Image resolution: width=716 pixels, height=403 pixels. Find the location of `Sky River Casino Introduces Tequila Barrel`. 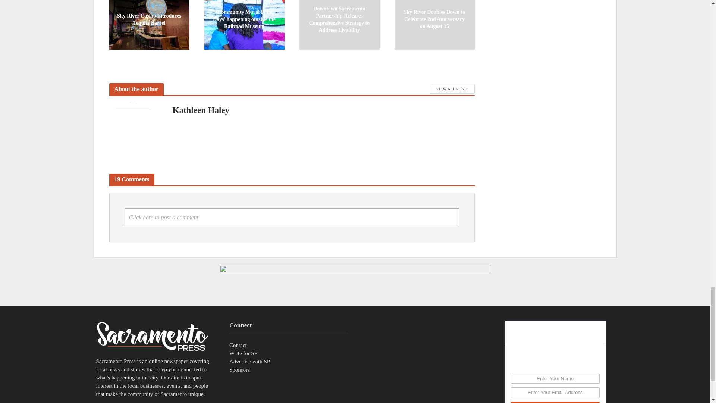

Sky River Casino Introduces Tequila Barrel is located at coordinates (148, 19).